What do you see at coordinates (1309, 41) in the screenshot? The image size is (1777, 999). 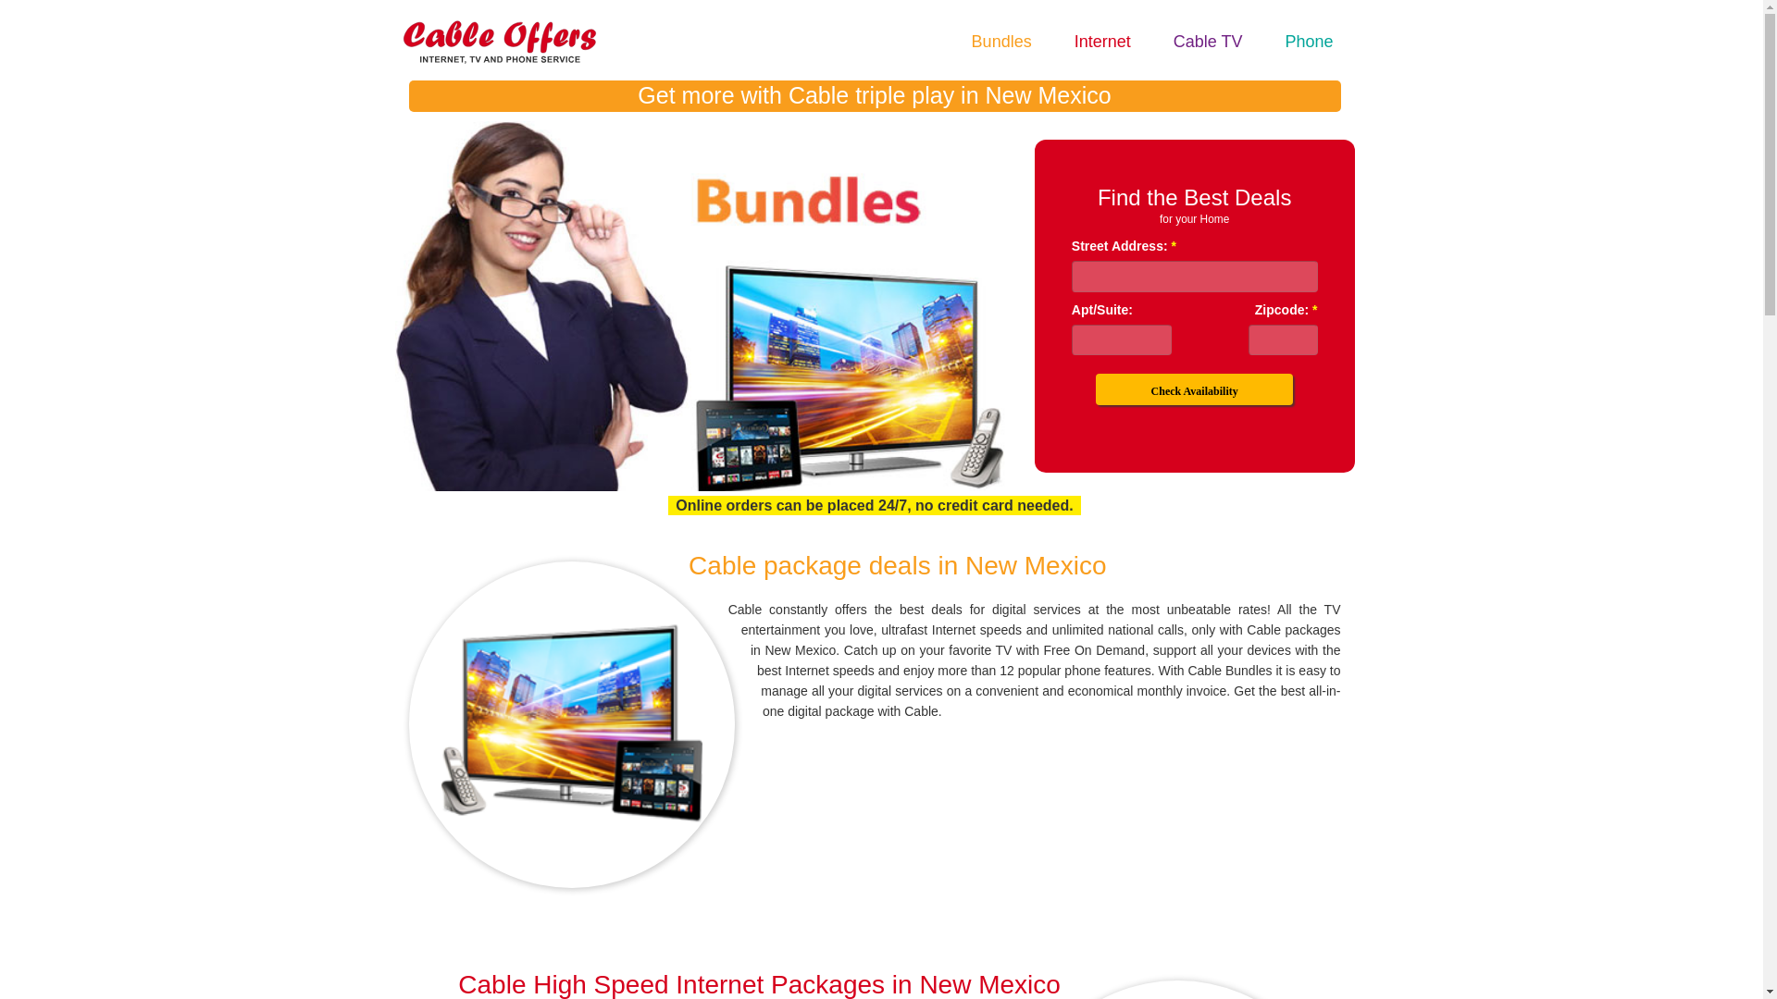 I see `Phone` at bounding box center [1309, 41].